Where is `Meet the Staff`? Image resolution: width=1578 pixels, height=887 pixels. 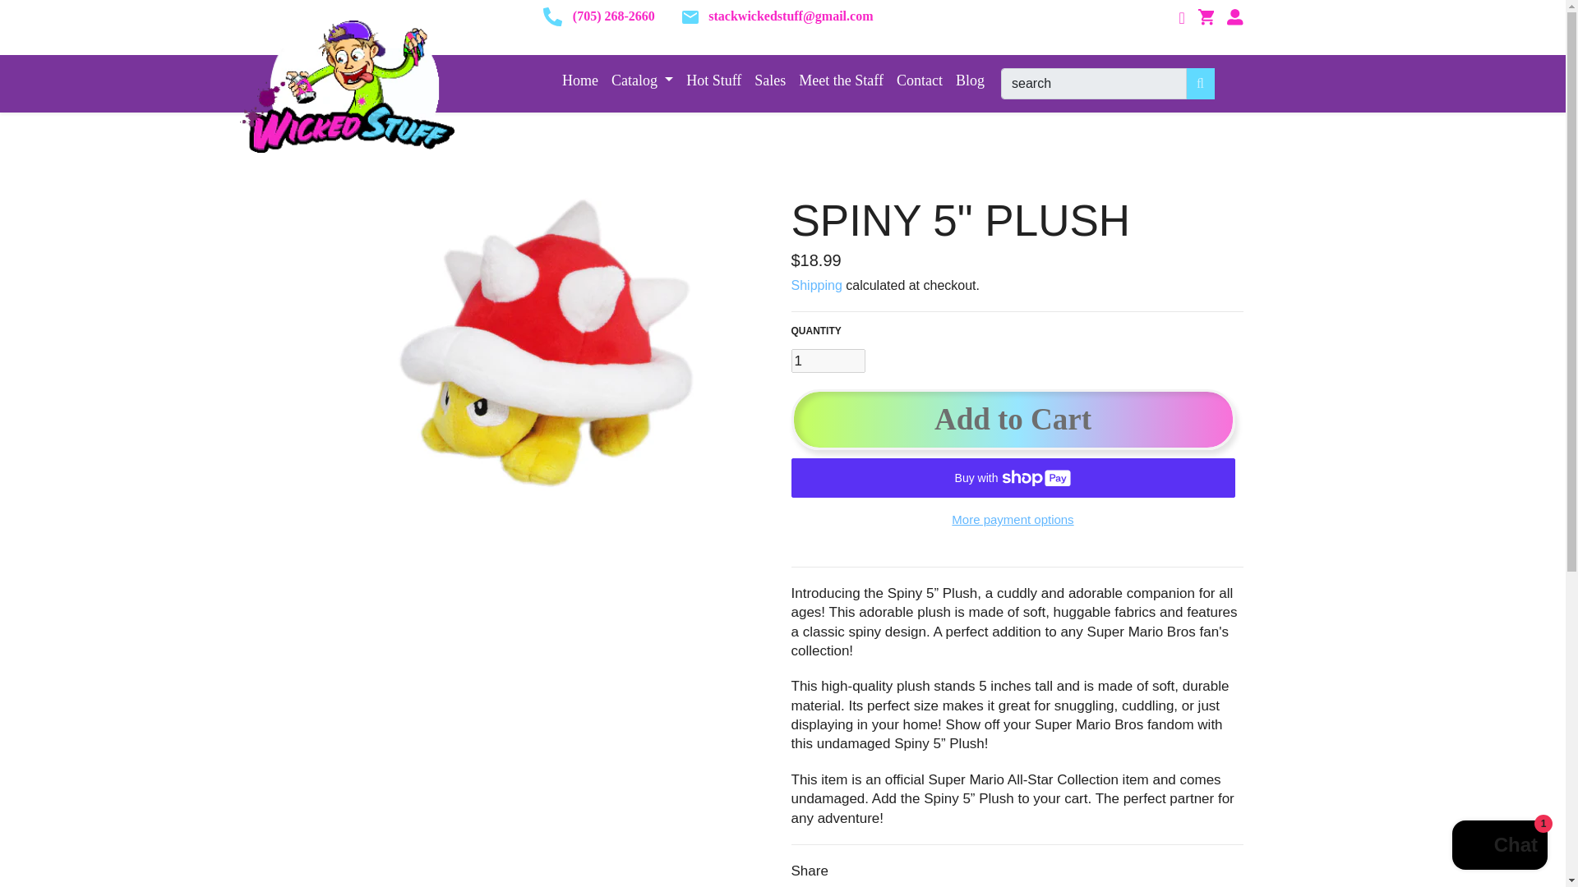 Meet the Staff is located at coordinates (840, 80).